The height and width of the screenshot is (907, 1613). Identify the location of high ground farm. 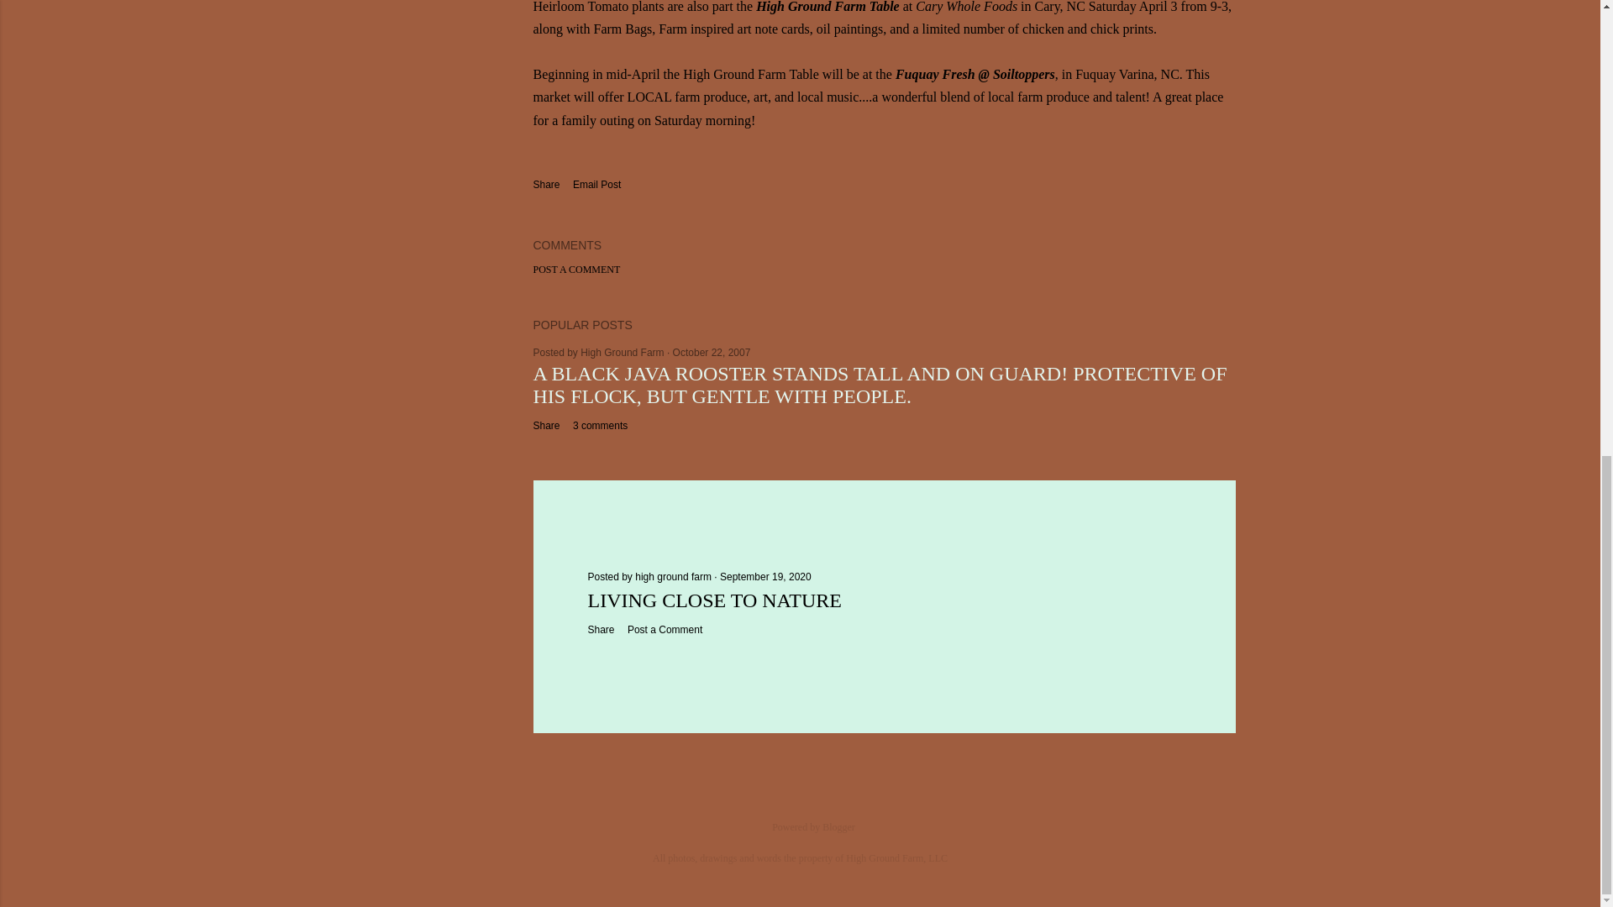
(675, 577).